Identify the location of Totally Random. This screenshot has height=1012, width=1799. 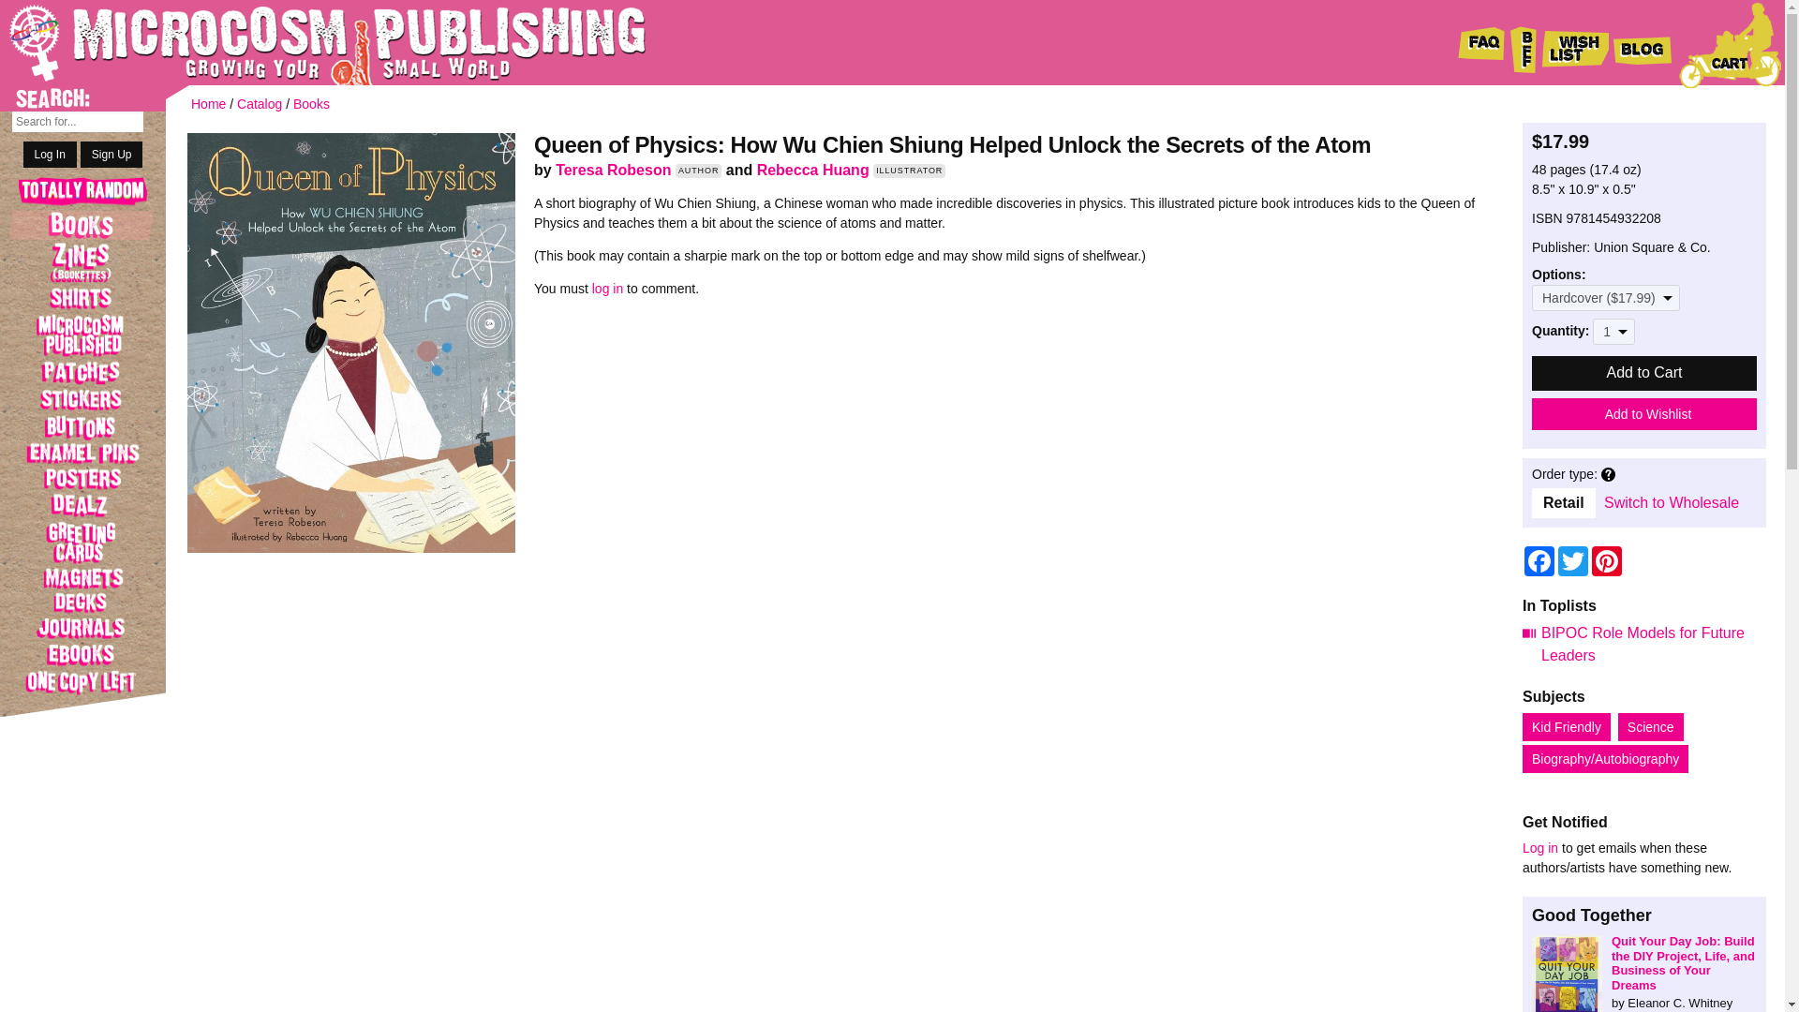
(82, 193).